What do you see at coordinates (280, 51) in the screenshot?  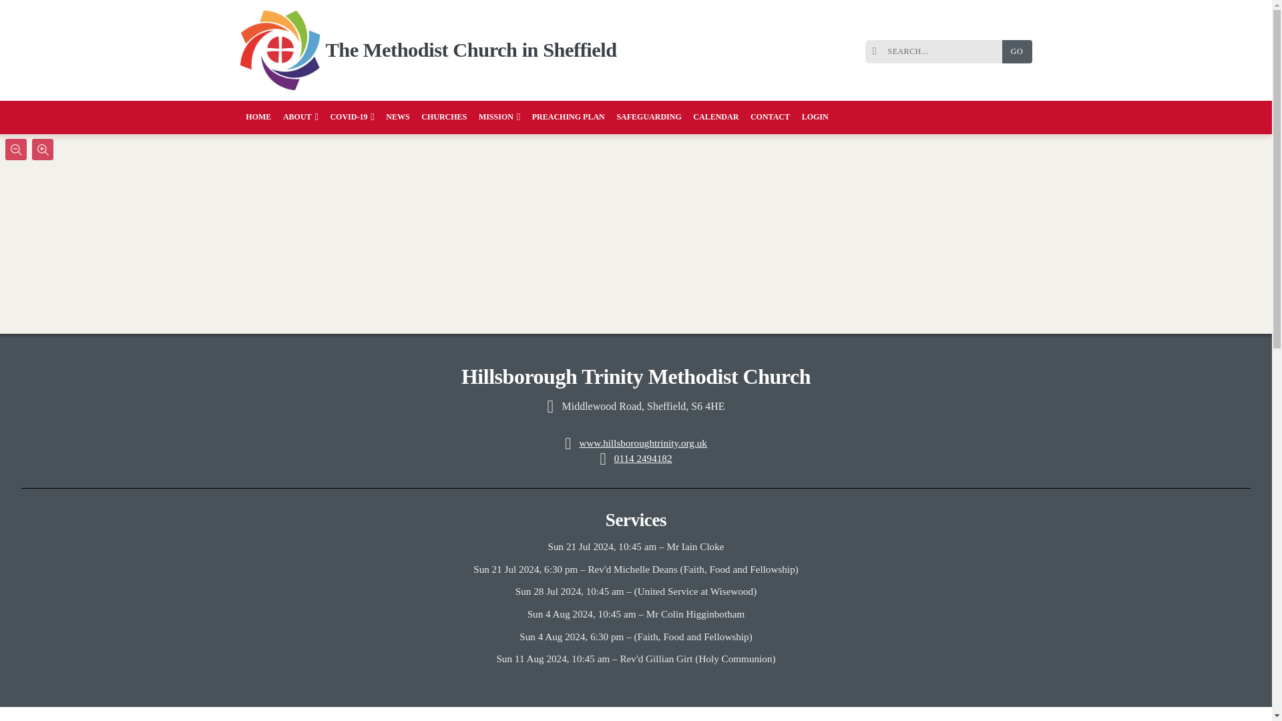 I see `Sheffield Circuit Home` at bounding box center [280, 51].